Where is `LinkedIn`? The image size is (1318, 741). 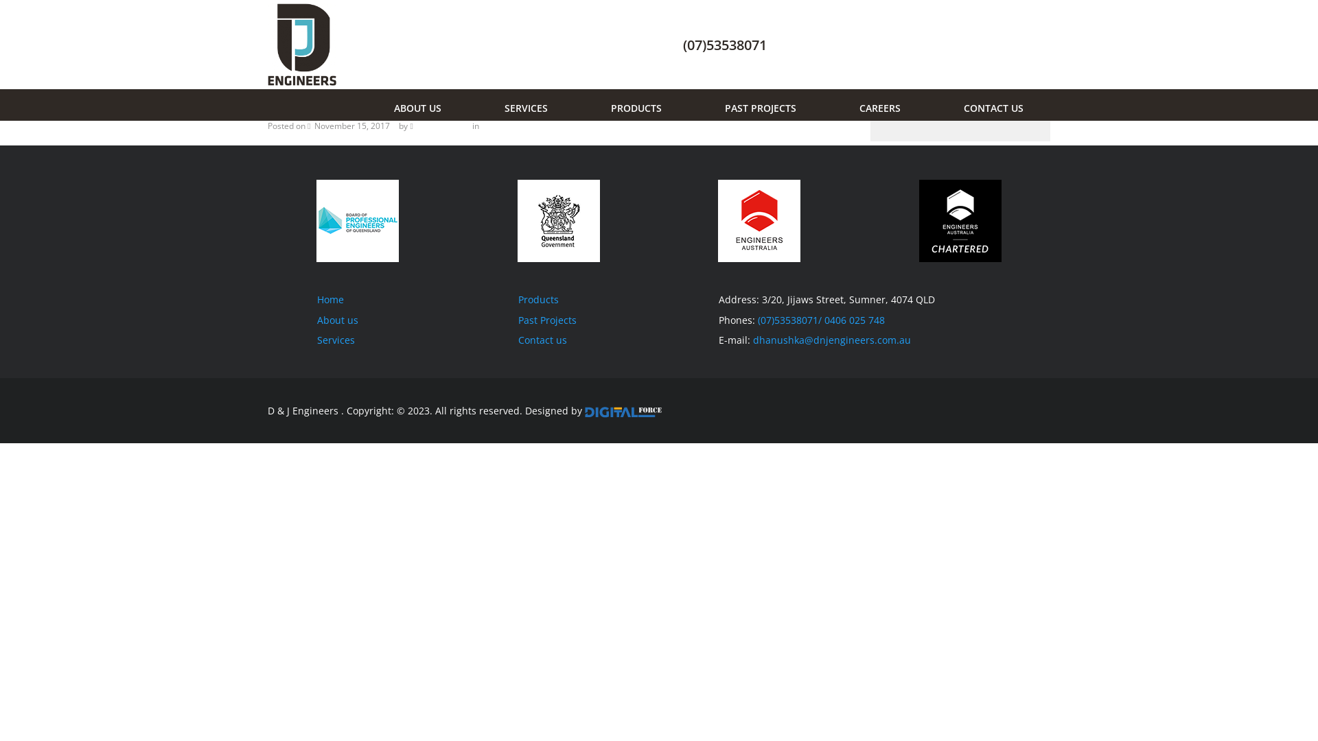
LinkedIn is located at coordinates (976, 45).